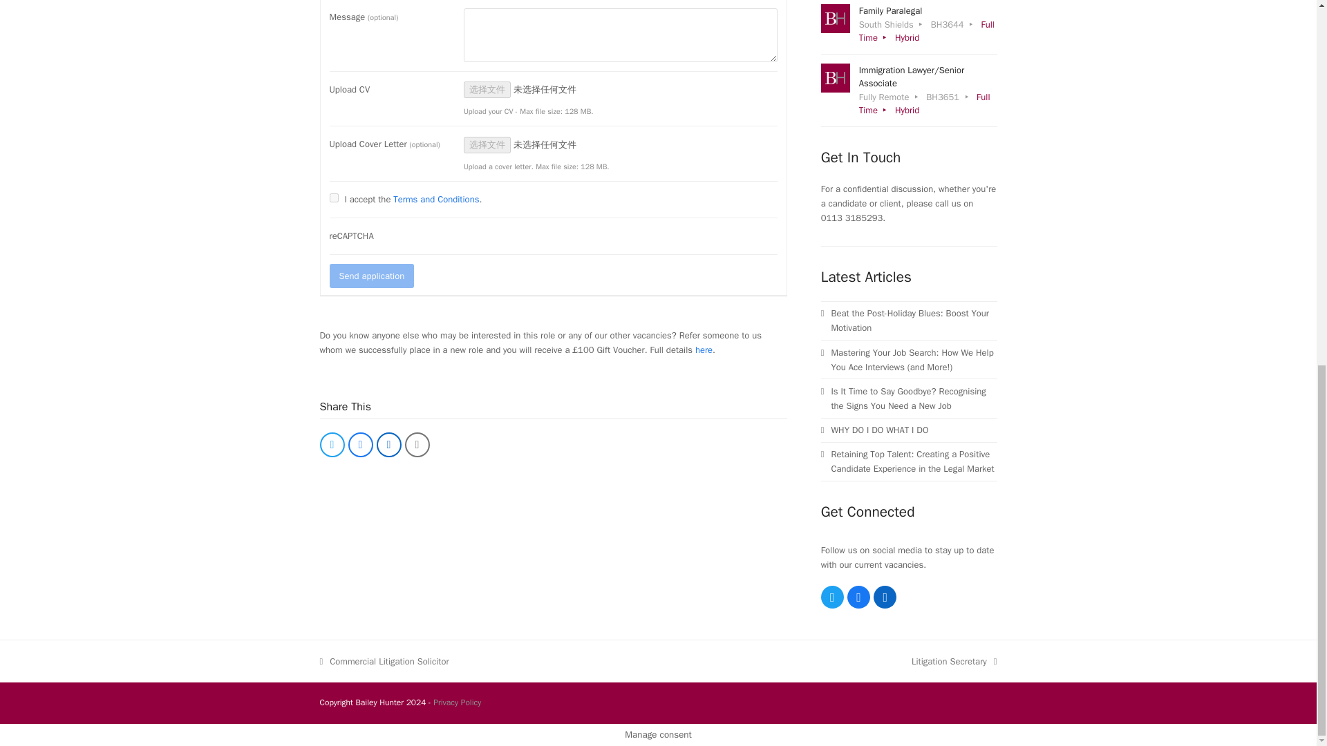  Describe the element at coordinates (360, 445) in the screenshot. I see `Share on Facebook` at that location.